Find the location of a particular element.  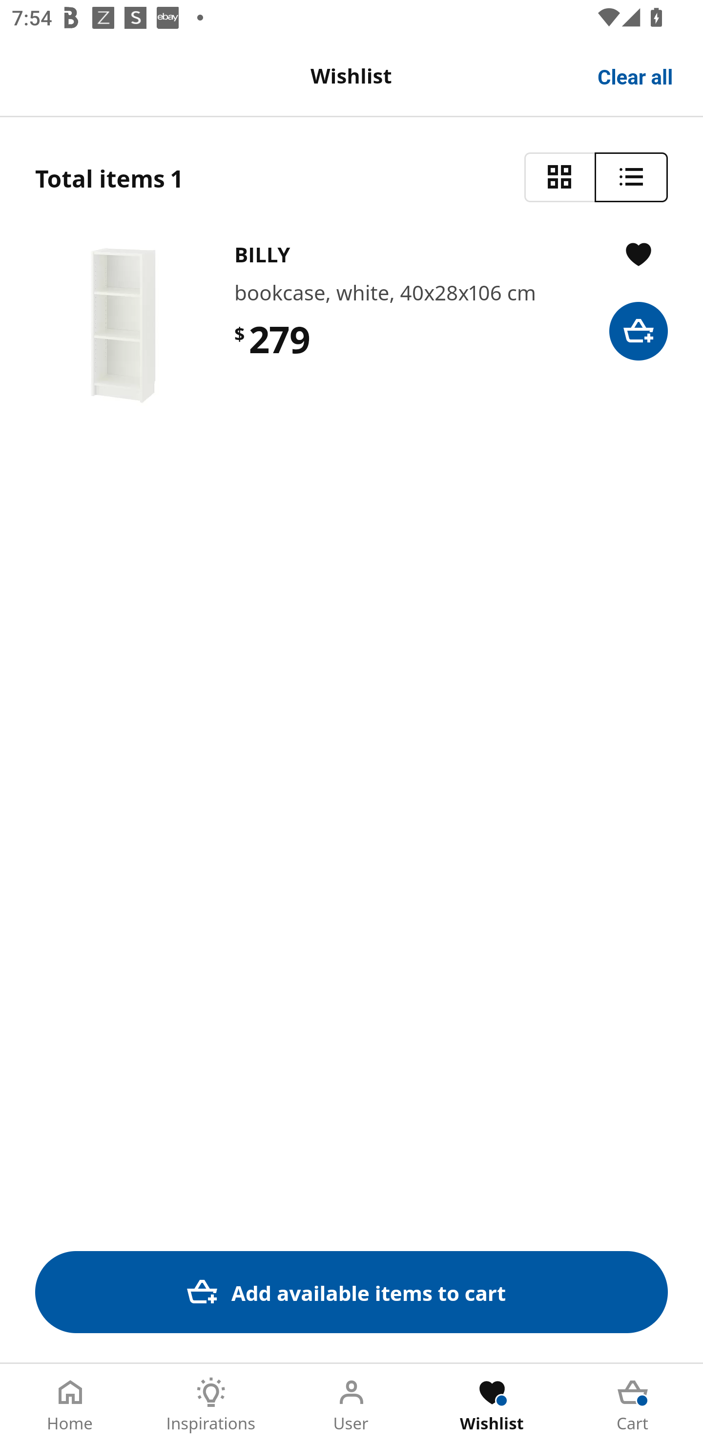

Cart
Tab 5 of 5 is located at coordinates (633, 1405).